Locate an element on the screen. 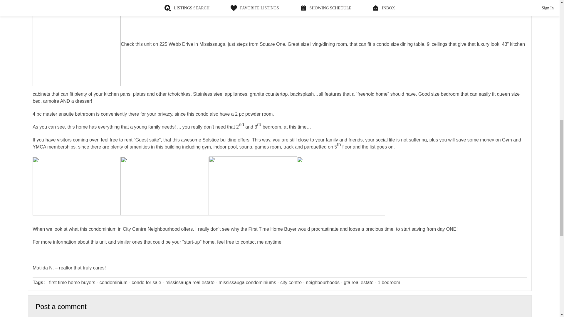 This screenshot has height=317, width=564. condominium is located at coordinates (113, 282).